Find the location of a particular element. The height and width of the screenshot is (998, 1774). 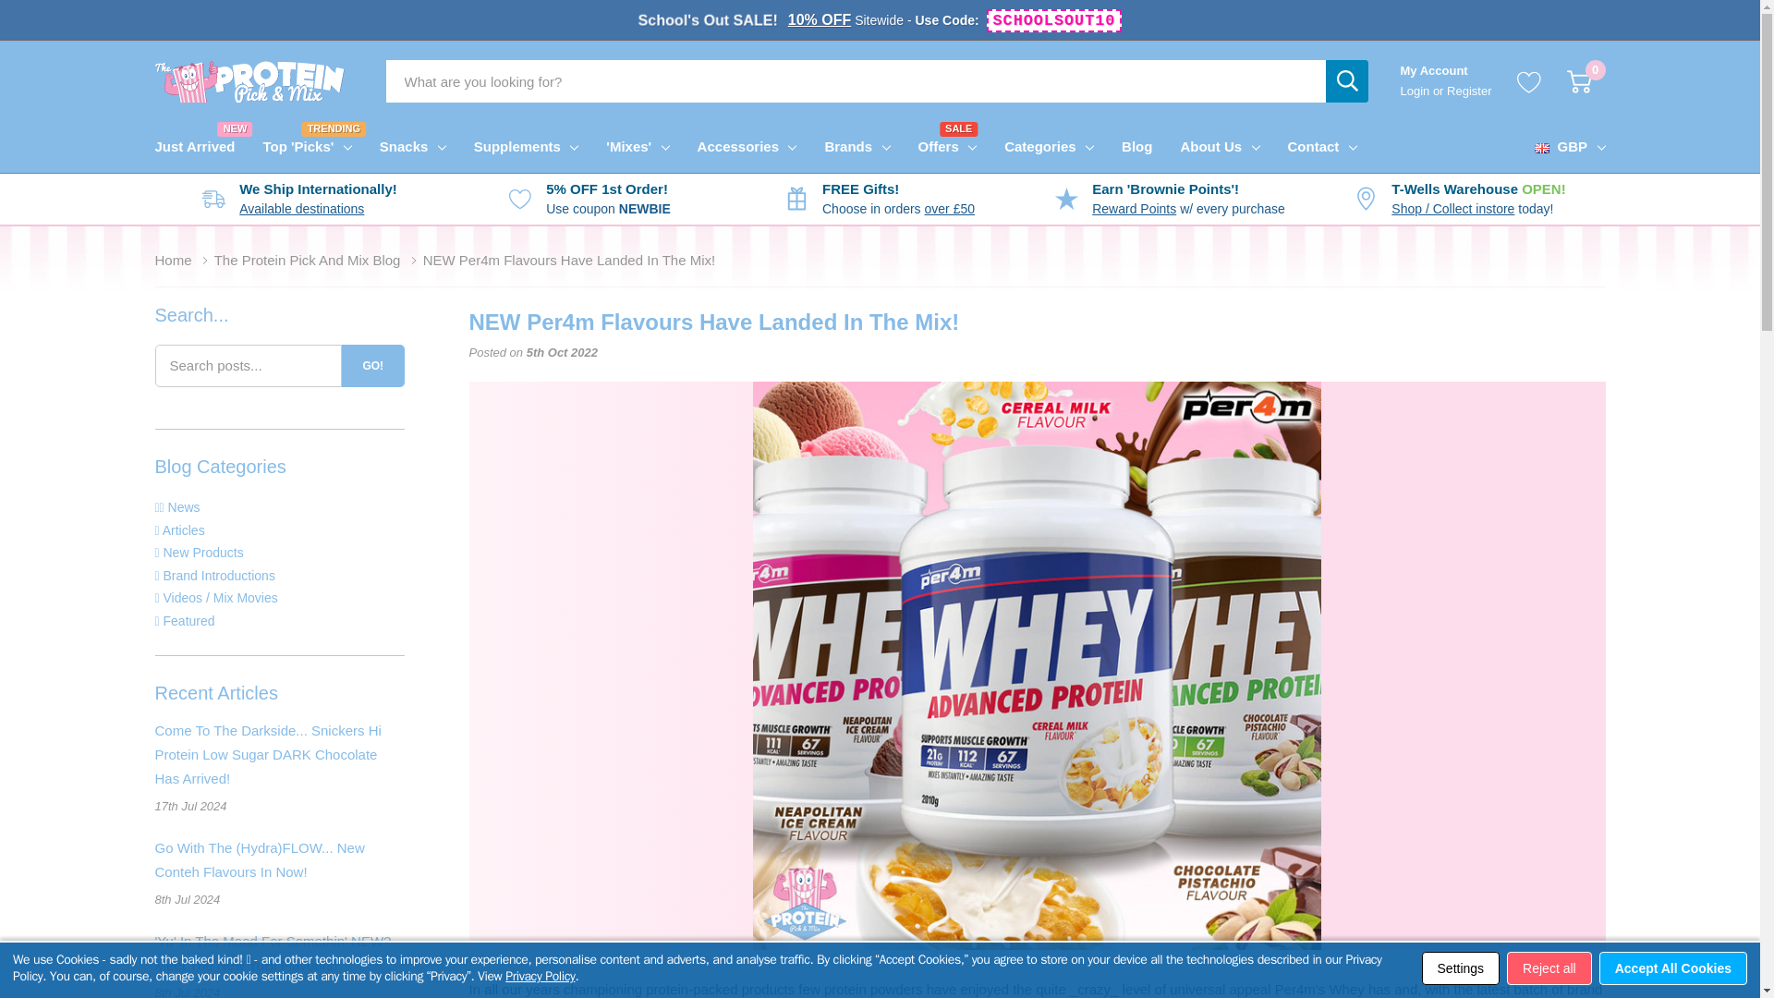

The Protein Pick and Mix is located at coordinates (1469, 91).